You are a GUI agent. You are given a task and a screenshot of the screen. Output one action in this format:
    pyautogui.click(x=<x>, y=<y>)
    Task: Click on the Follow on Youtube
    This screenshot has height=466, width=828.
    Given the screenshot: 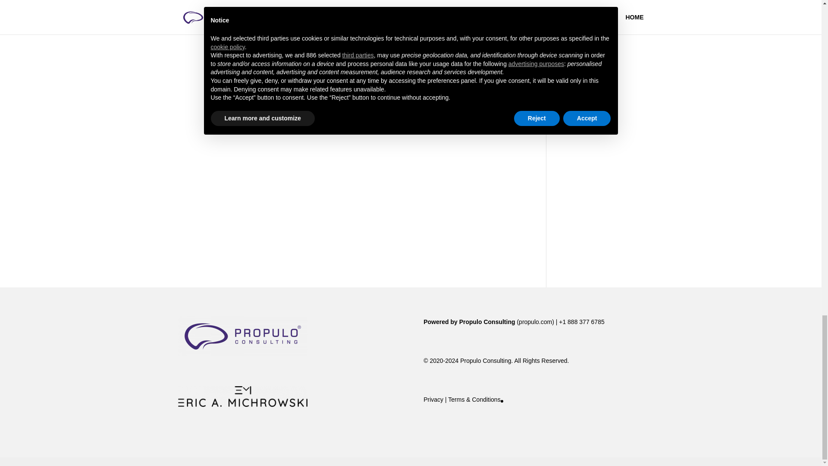 What is the action you would take?
    pyautogui.click(x=361, y=54)
    